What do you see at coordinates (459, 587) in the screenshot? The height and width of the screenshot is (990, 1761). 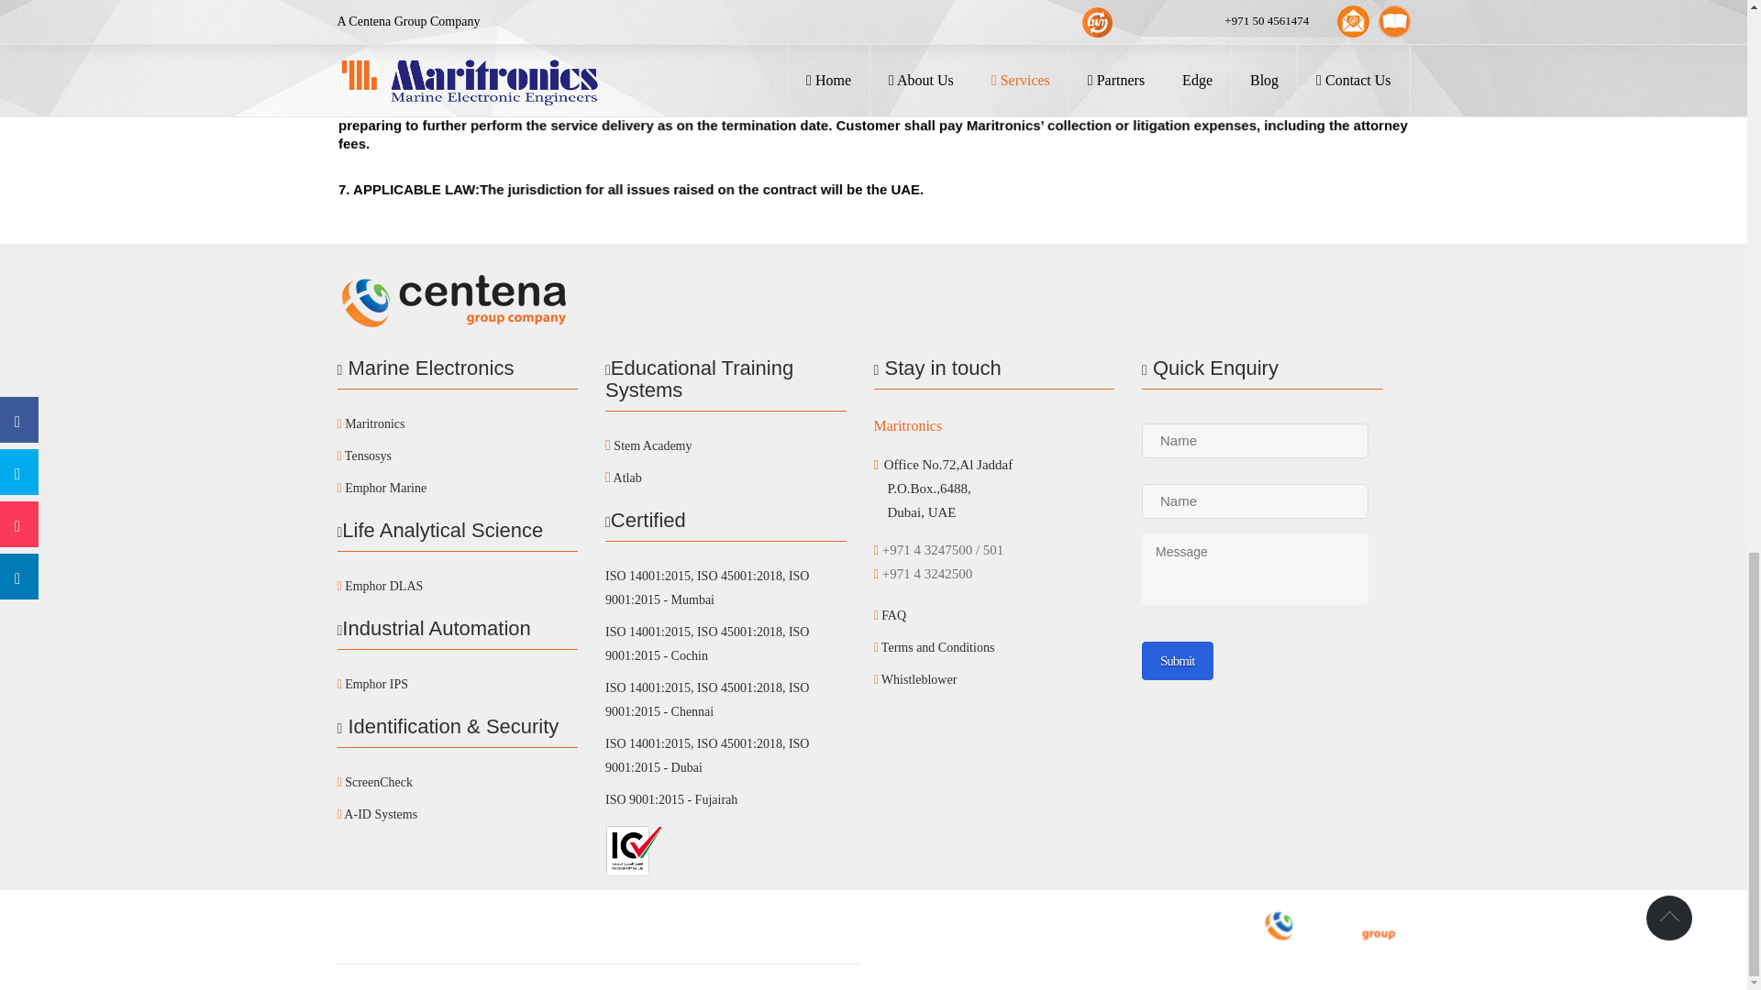 I see `Emphor DLAS` at bounding box center [459, 587].